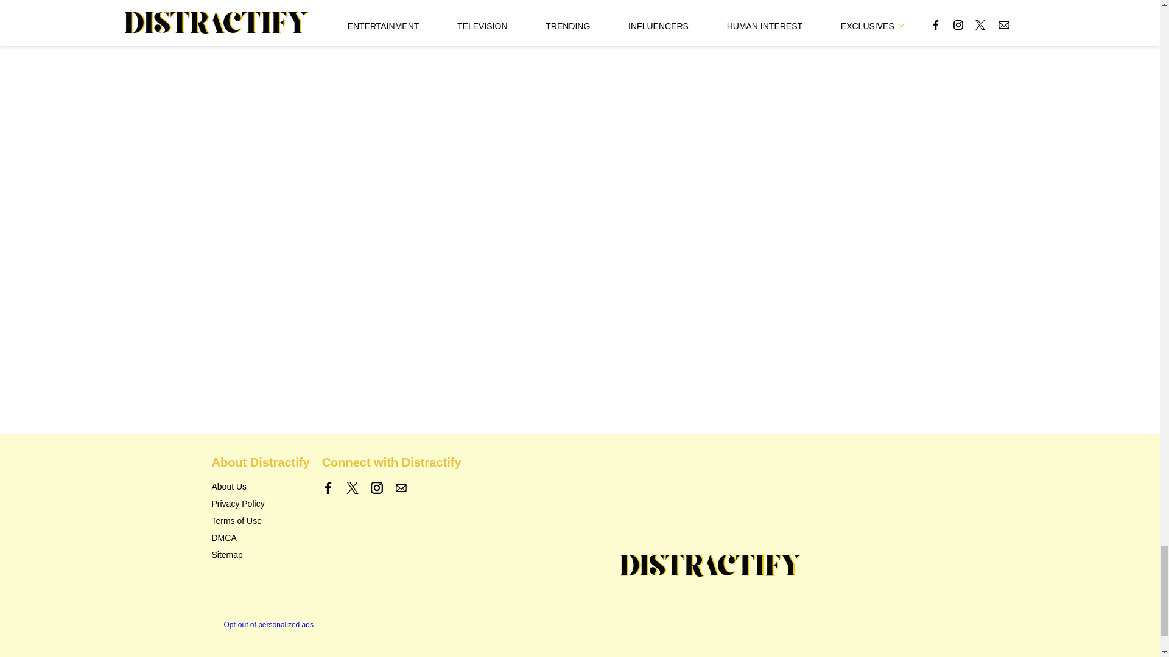 Image resolution: width=1169 pixels, height=657 pixels. I want to click on Terms of Use, so click(236, 521).